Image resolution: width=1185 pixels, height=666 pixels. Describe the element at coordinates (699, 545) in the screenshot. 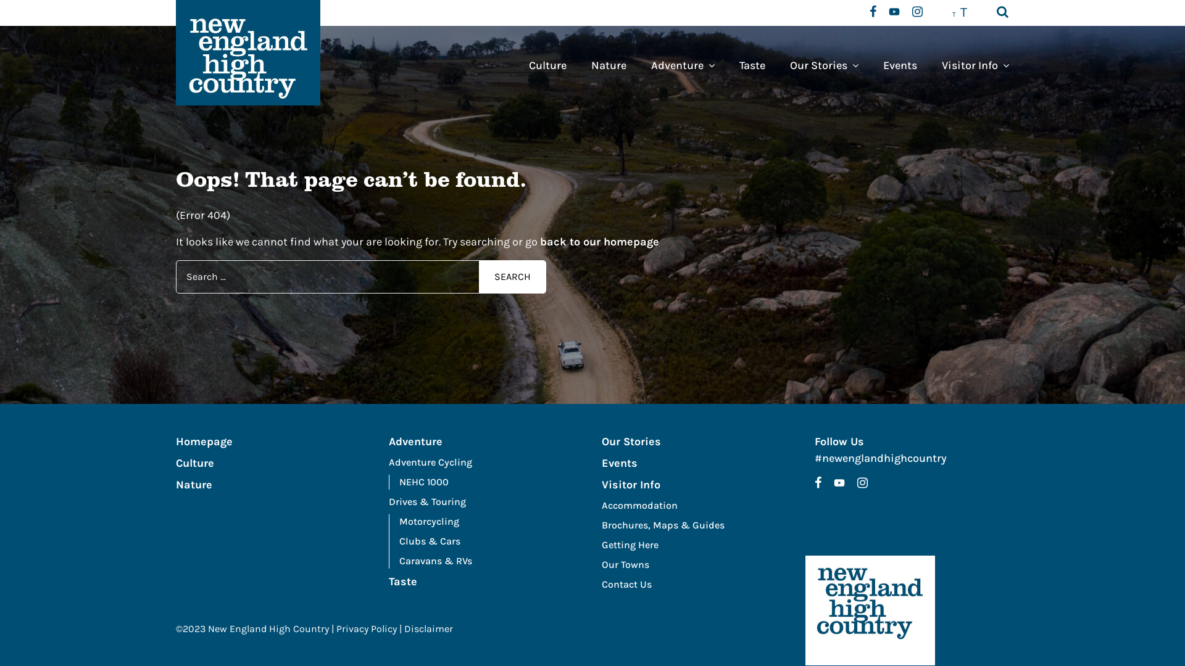

I see `Getting Here` at that location.